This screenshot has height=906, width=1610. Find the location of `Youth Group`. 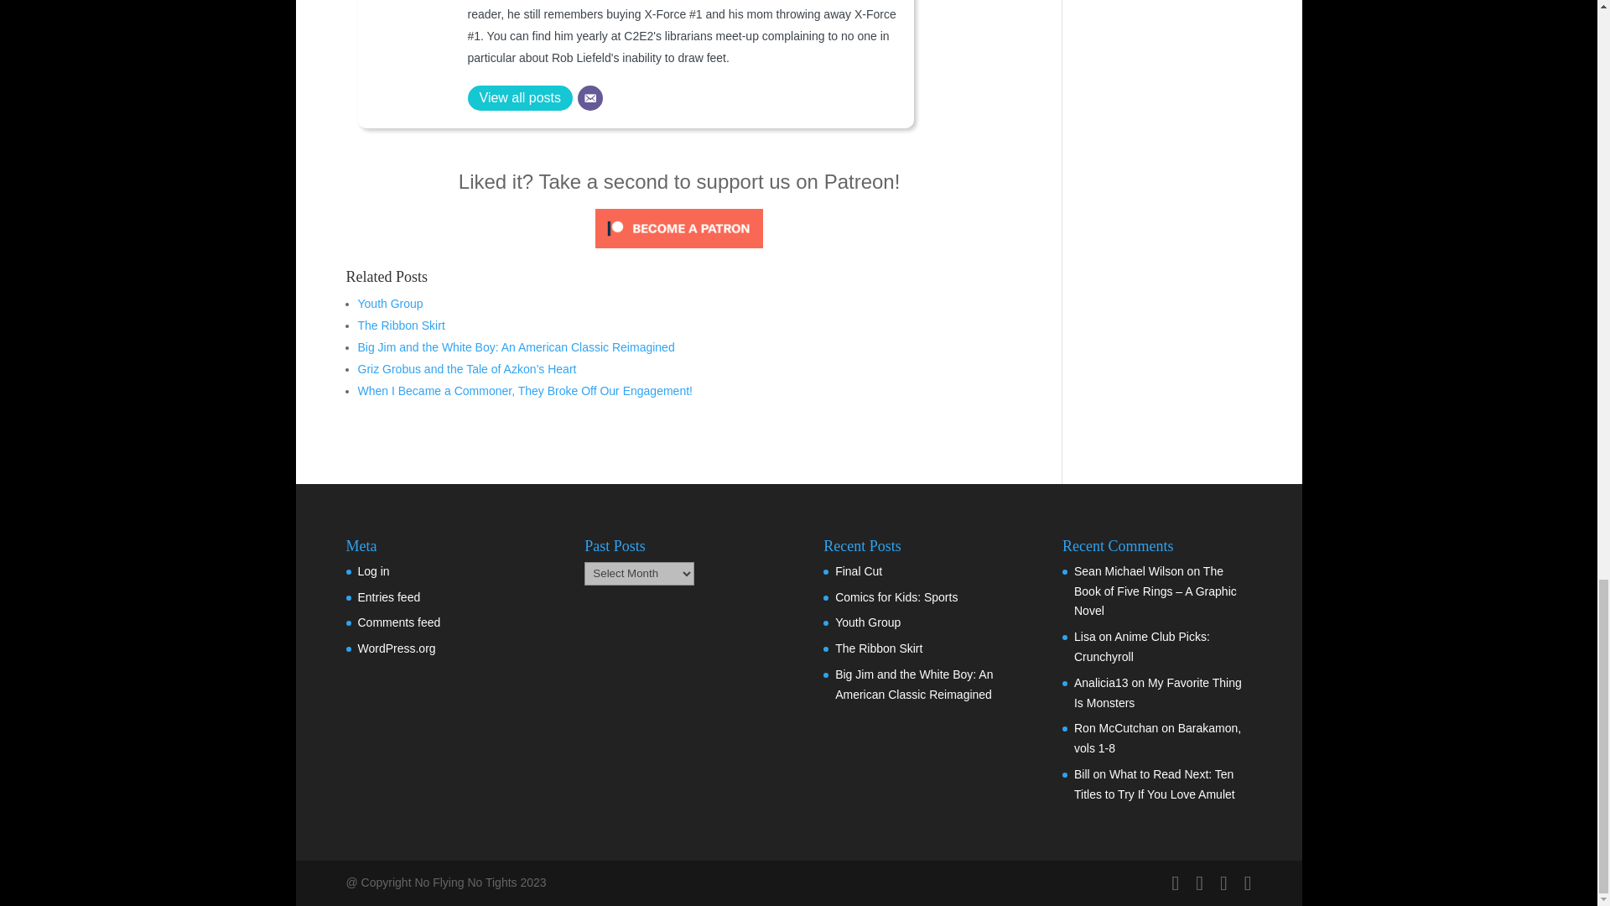

Youth Group is located at coordinates (389, 304).